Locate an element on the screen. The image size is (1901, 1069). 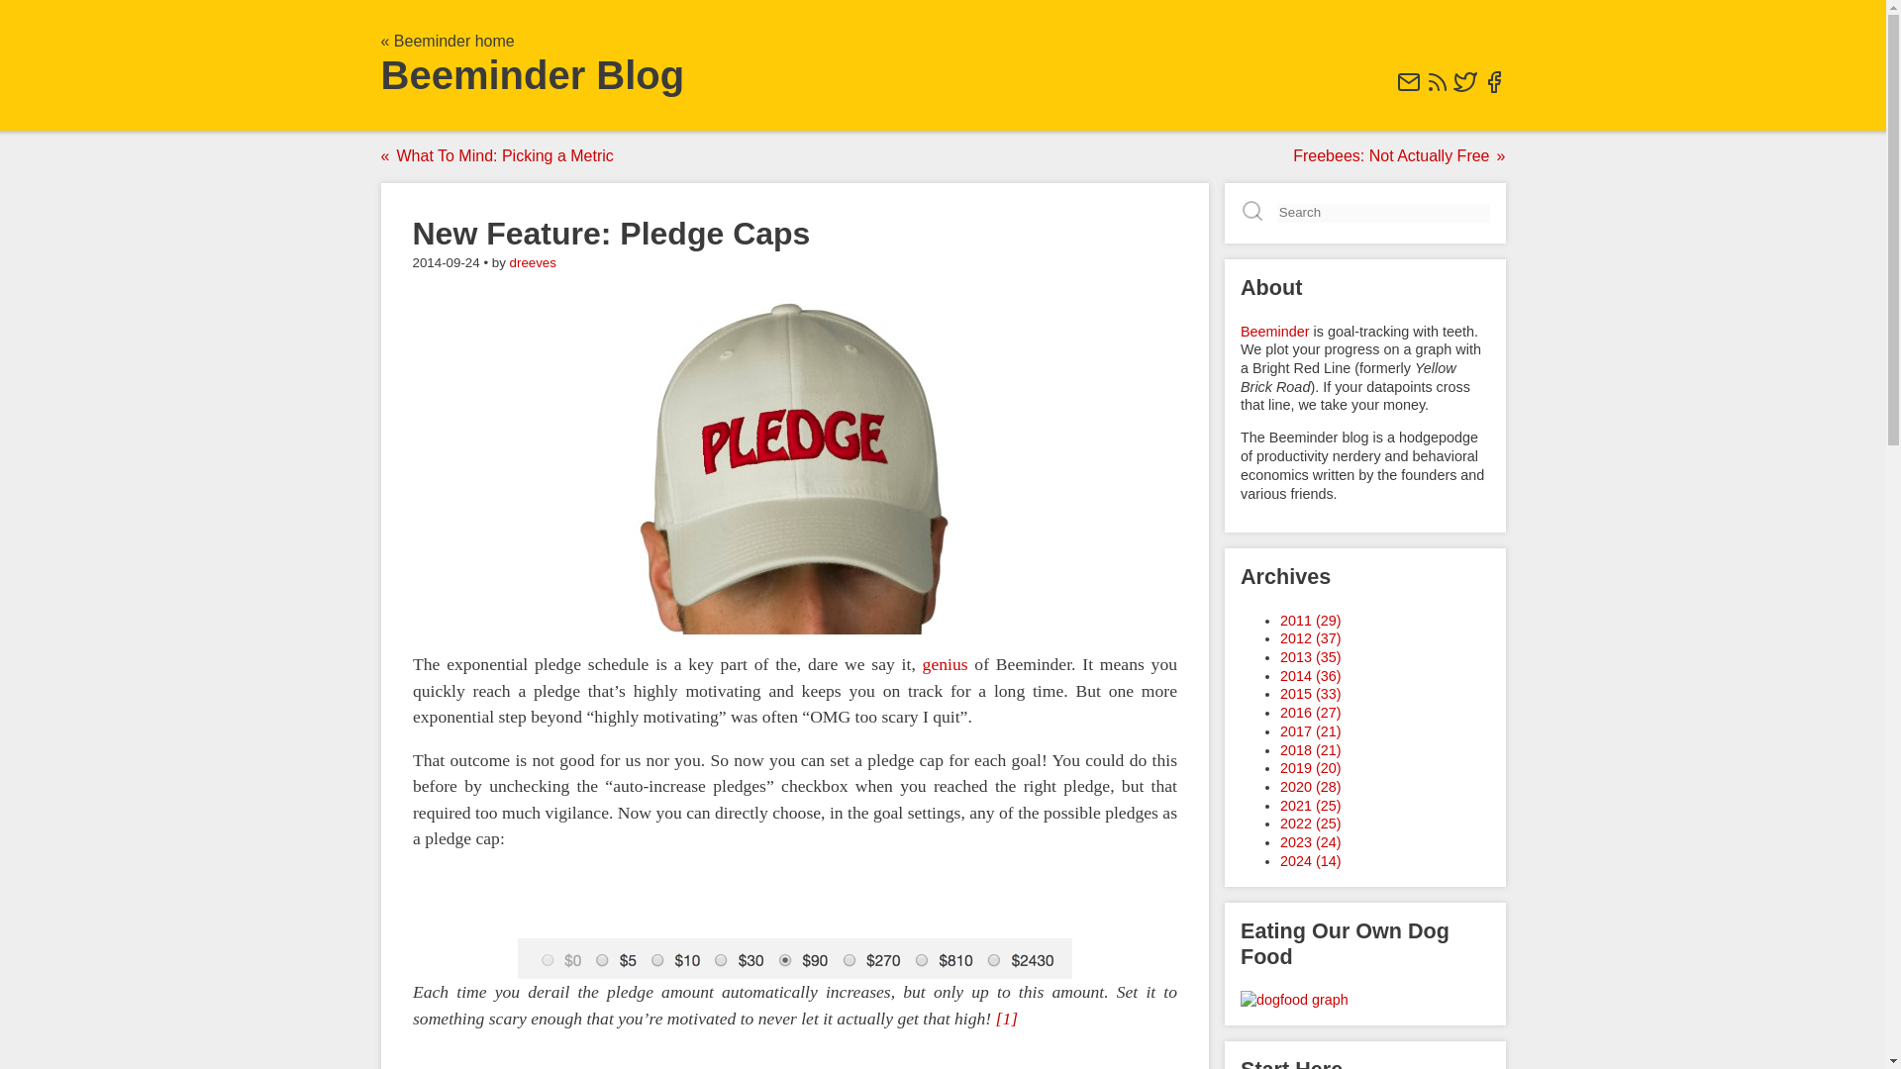
Beeminder is located at coordinates (1273, 331).